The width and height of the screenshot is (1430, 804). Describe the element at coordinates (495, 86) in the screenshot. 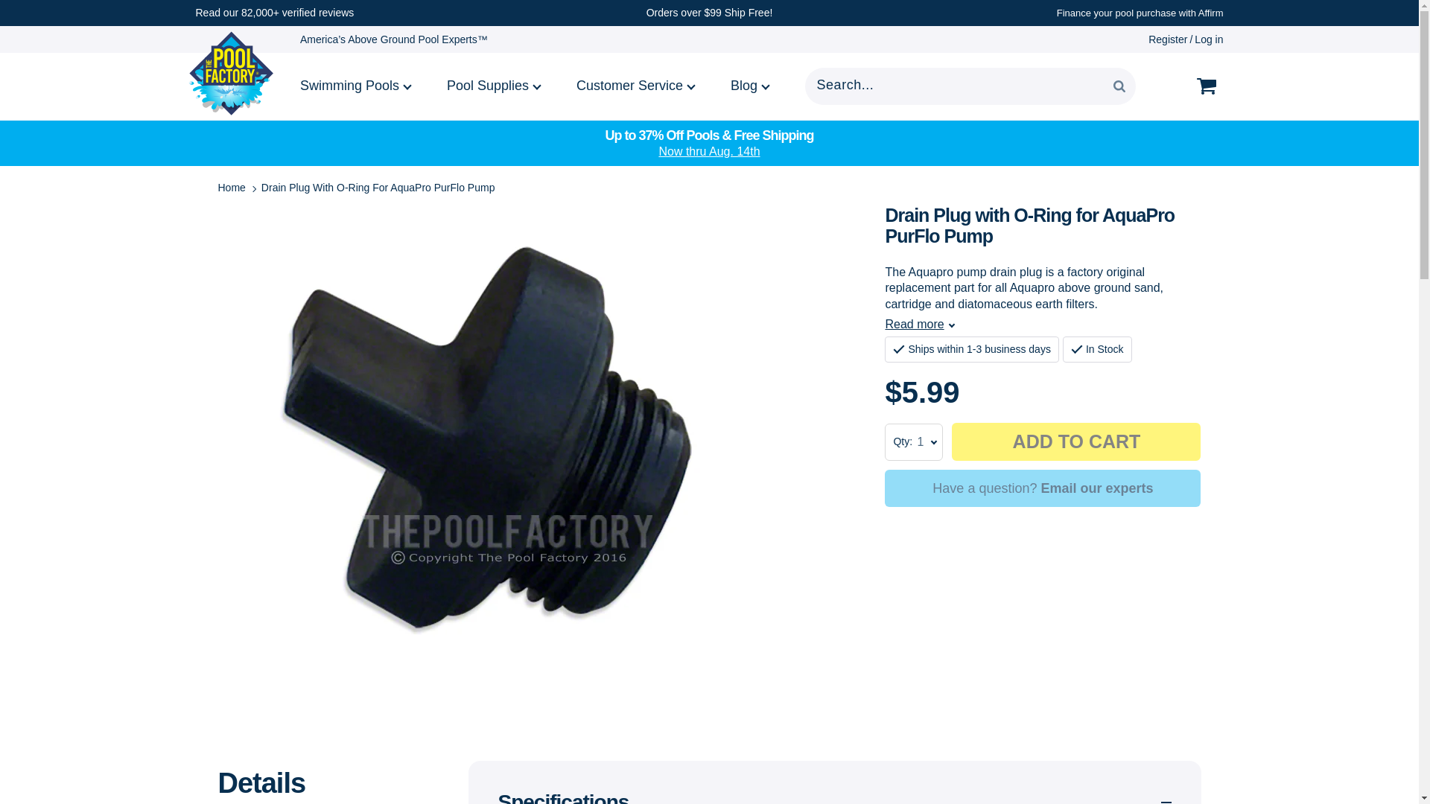

I see `Pool Supplies` at that location.